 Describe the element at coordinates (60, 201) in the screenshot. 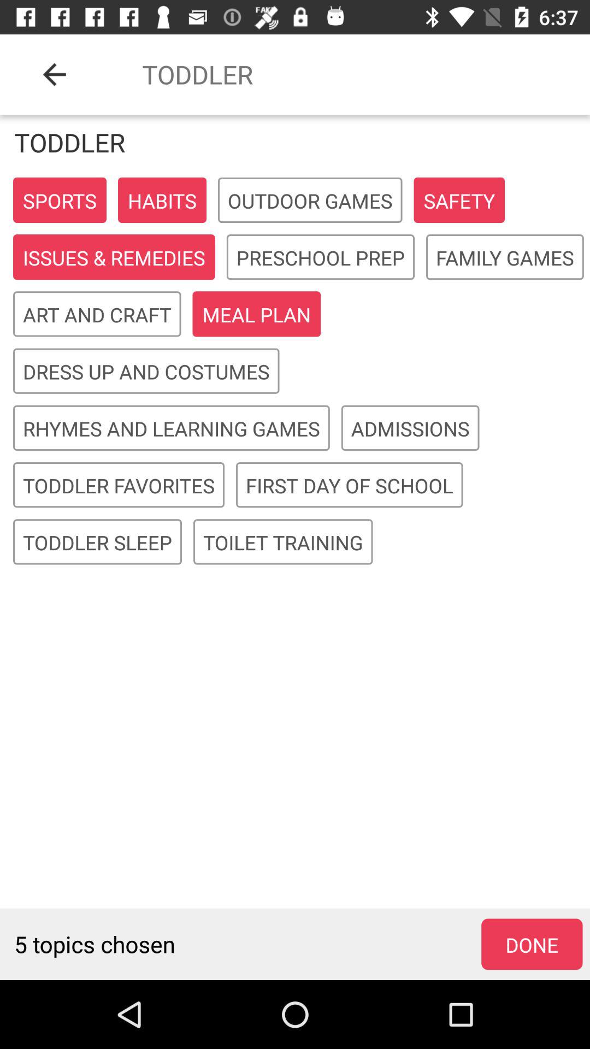

I see `swipe to sports` at that location.